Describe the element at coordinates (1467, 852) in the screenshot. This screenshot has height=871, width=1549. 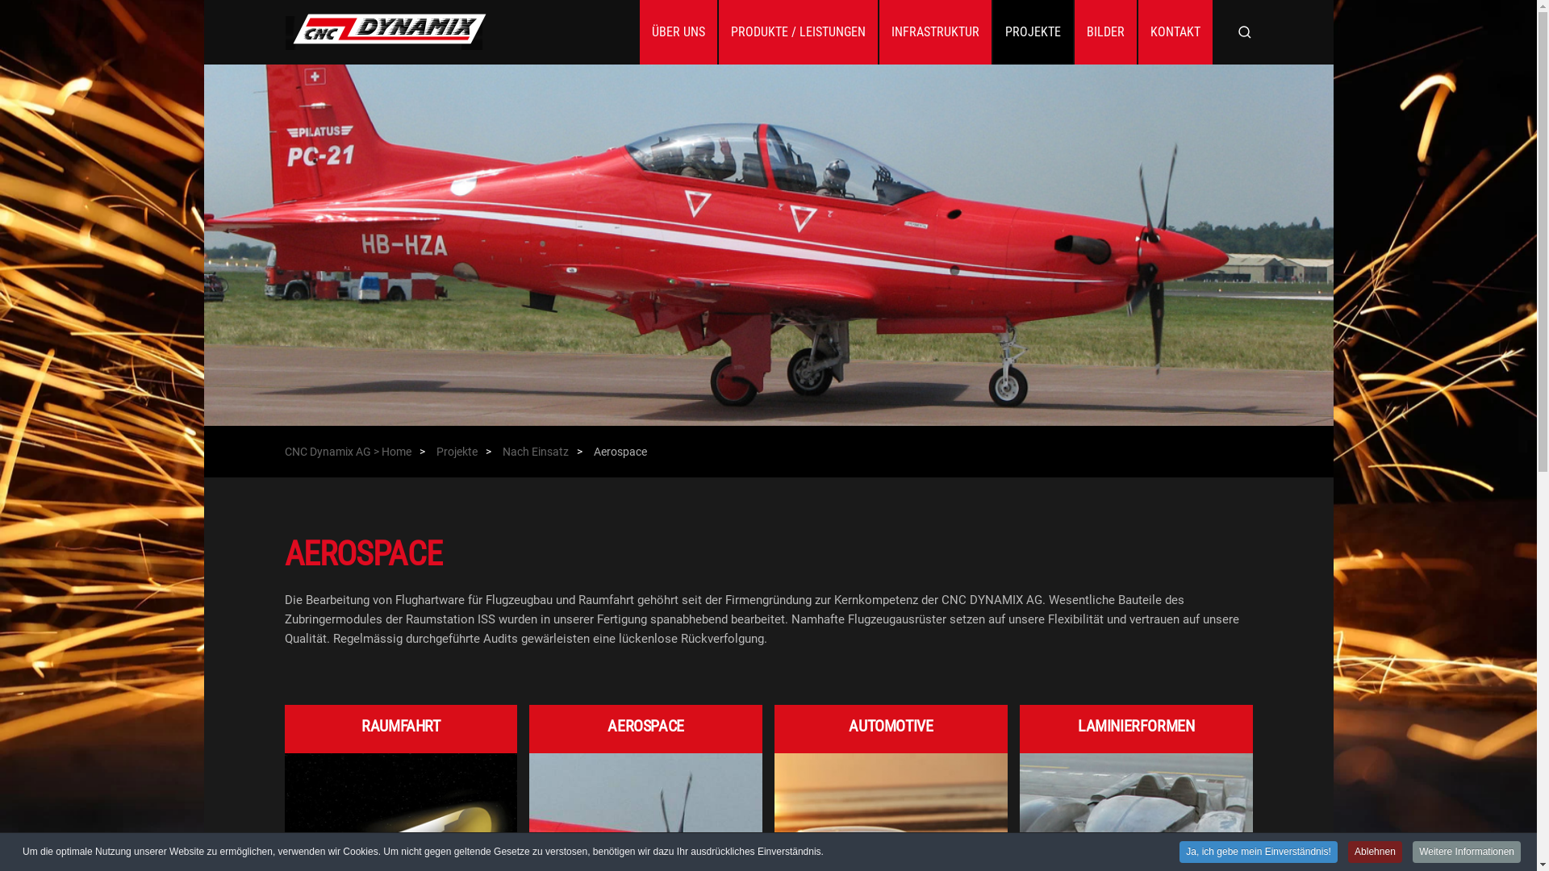
I see `Weitere Informationen` at that location.